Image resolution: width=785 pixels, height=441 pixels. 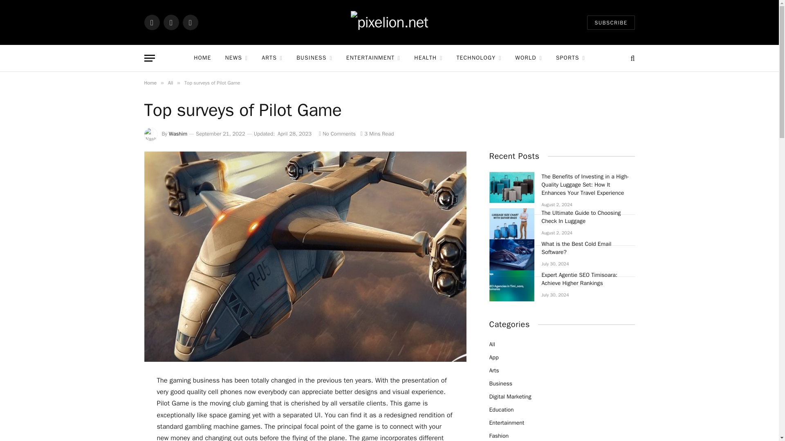 I want to click on NEWS, so click(x=236, y=58).